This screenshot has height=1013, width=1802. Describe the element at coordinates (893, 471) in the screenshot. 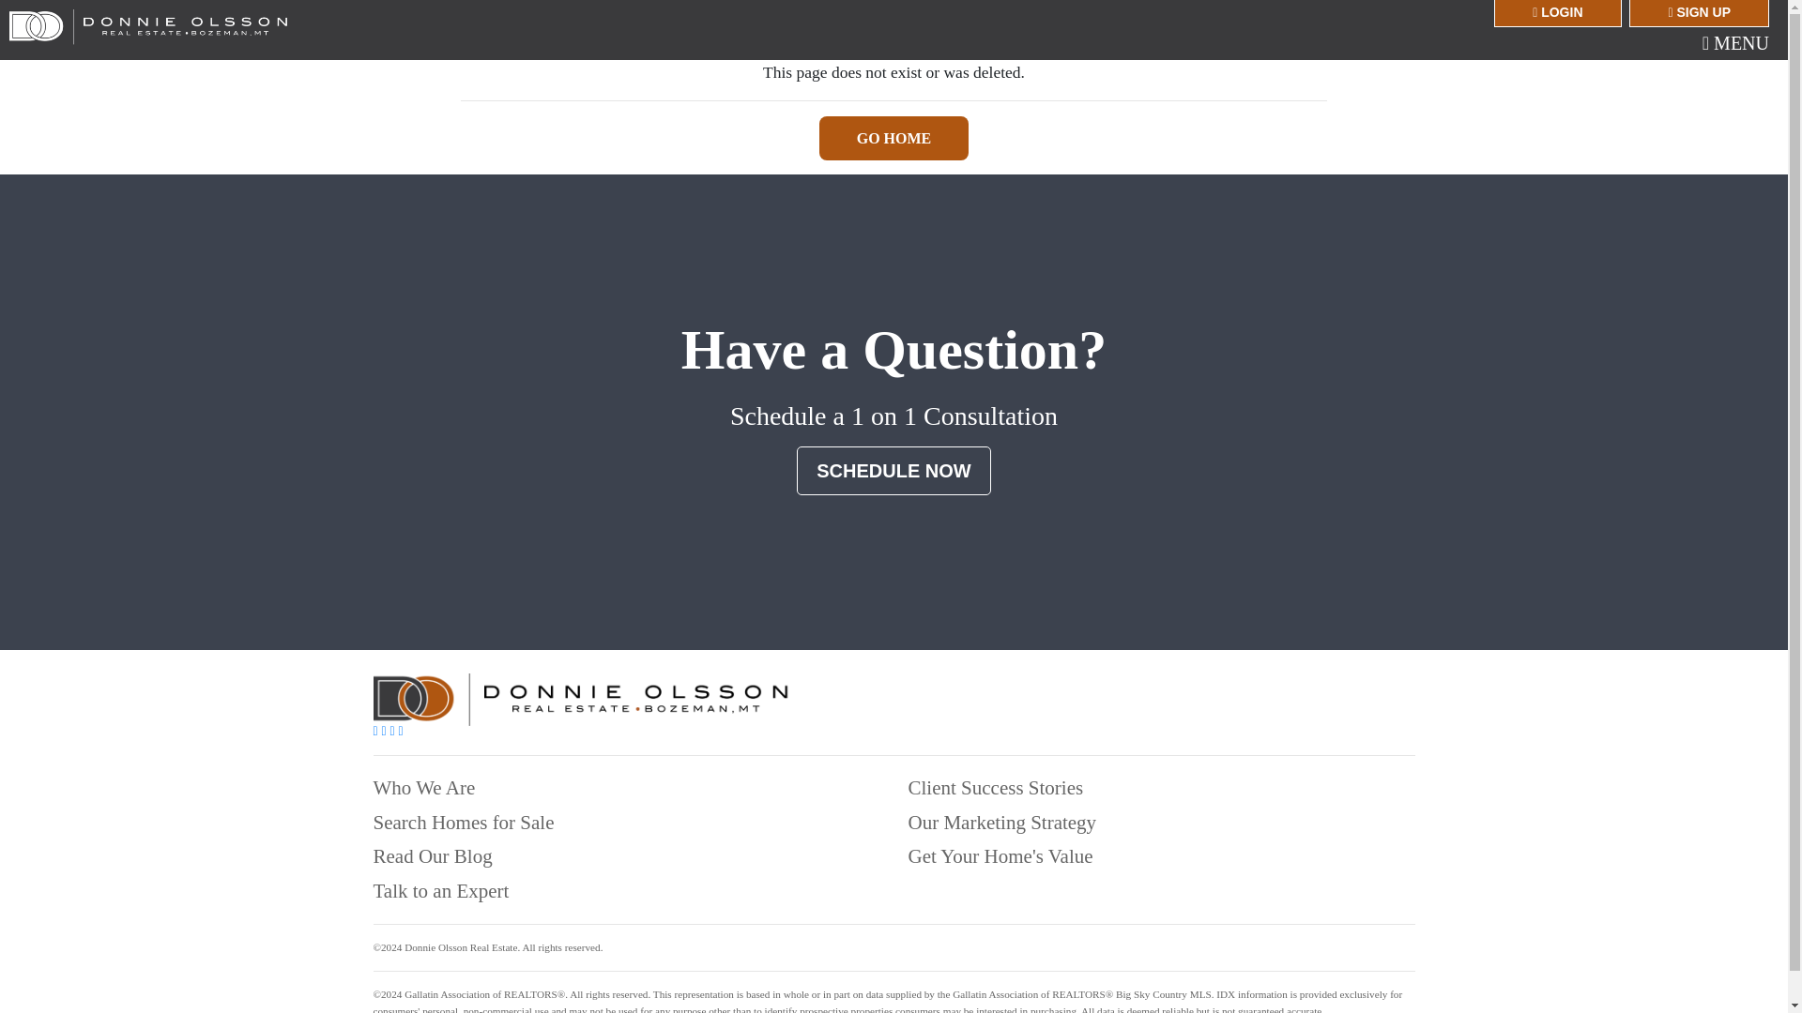

I see `SCHEDULE NOW` at that location.